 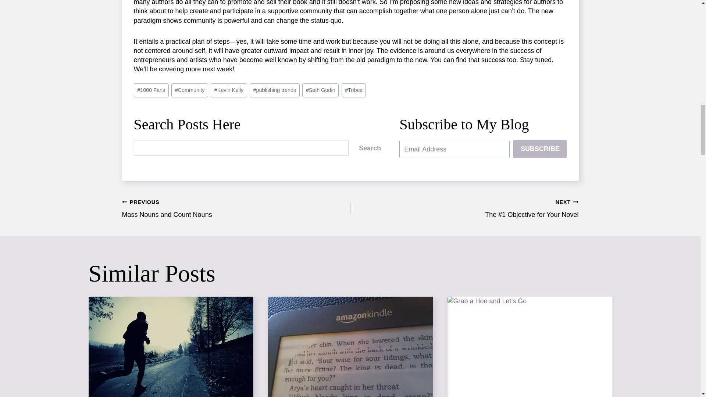 What do you see at coordinates (540, 149) in the screenshot?
I see `SUBSCRIBE` at bounding box center [540, 149].